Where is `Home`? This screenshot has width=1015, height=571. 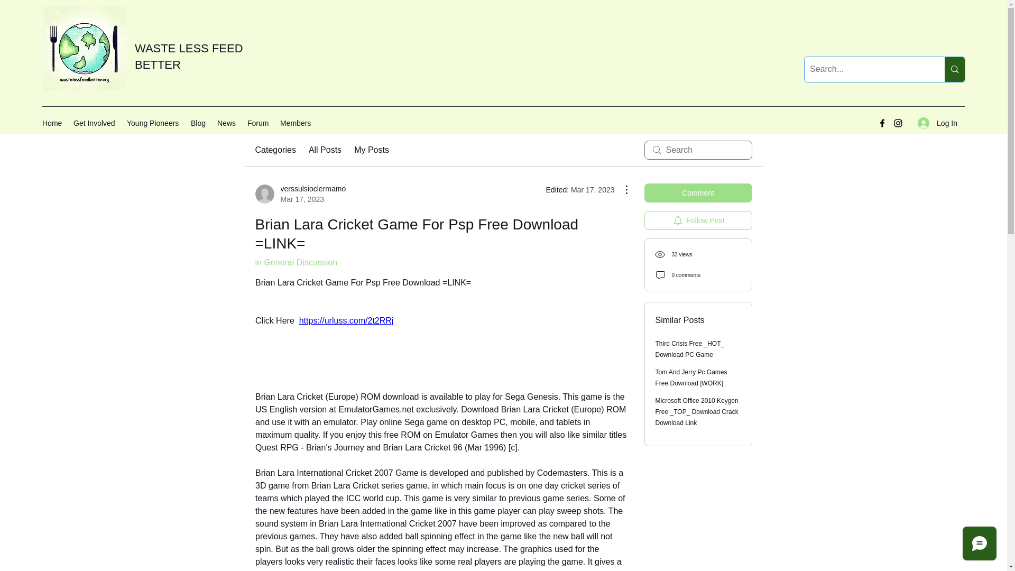 Home is located at coordinates (52, 123).